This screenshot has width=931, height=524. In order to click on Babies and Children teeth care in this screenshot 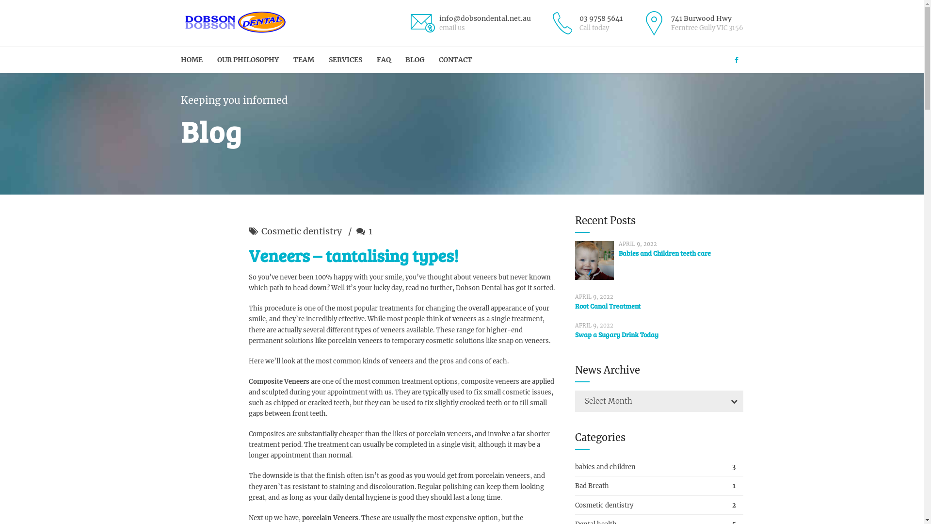, I will do `click(665, 253)`.